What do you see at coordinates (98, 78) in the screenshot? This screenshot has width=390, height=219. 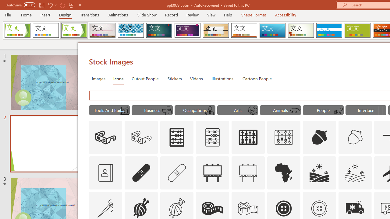 I see `Images` at bounding box center [98, 78].